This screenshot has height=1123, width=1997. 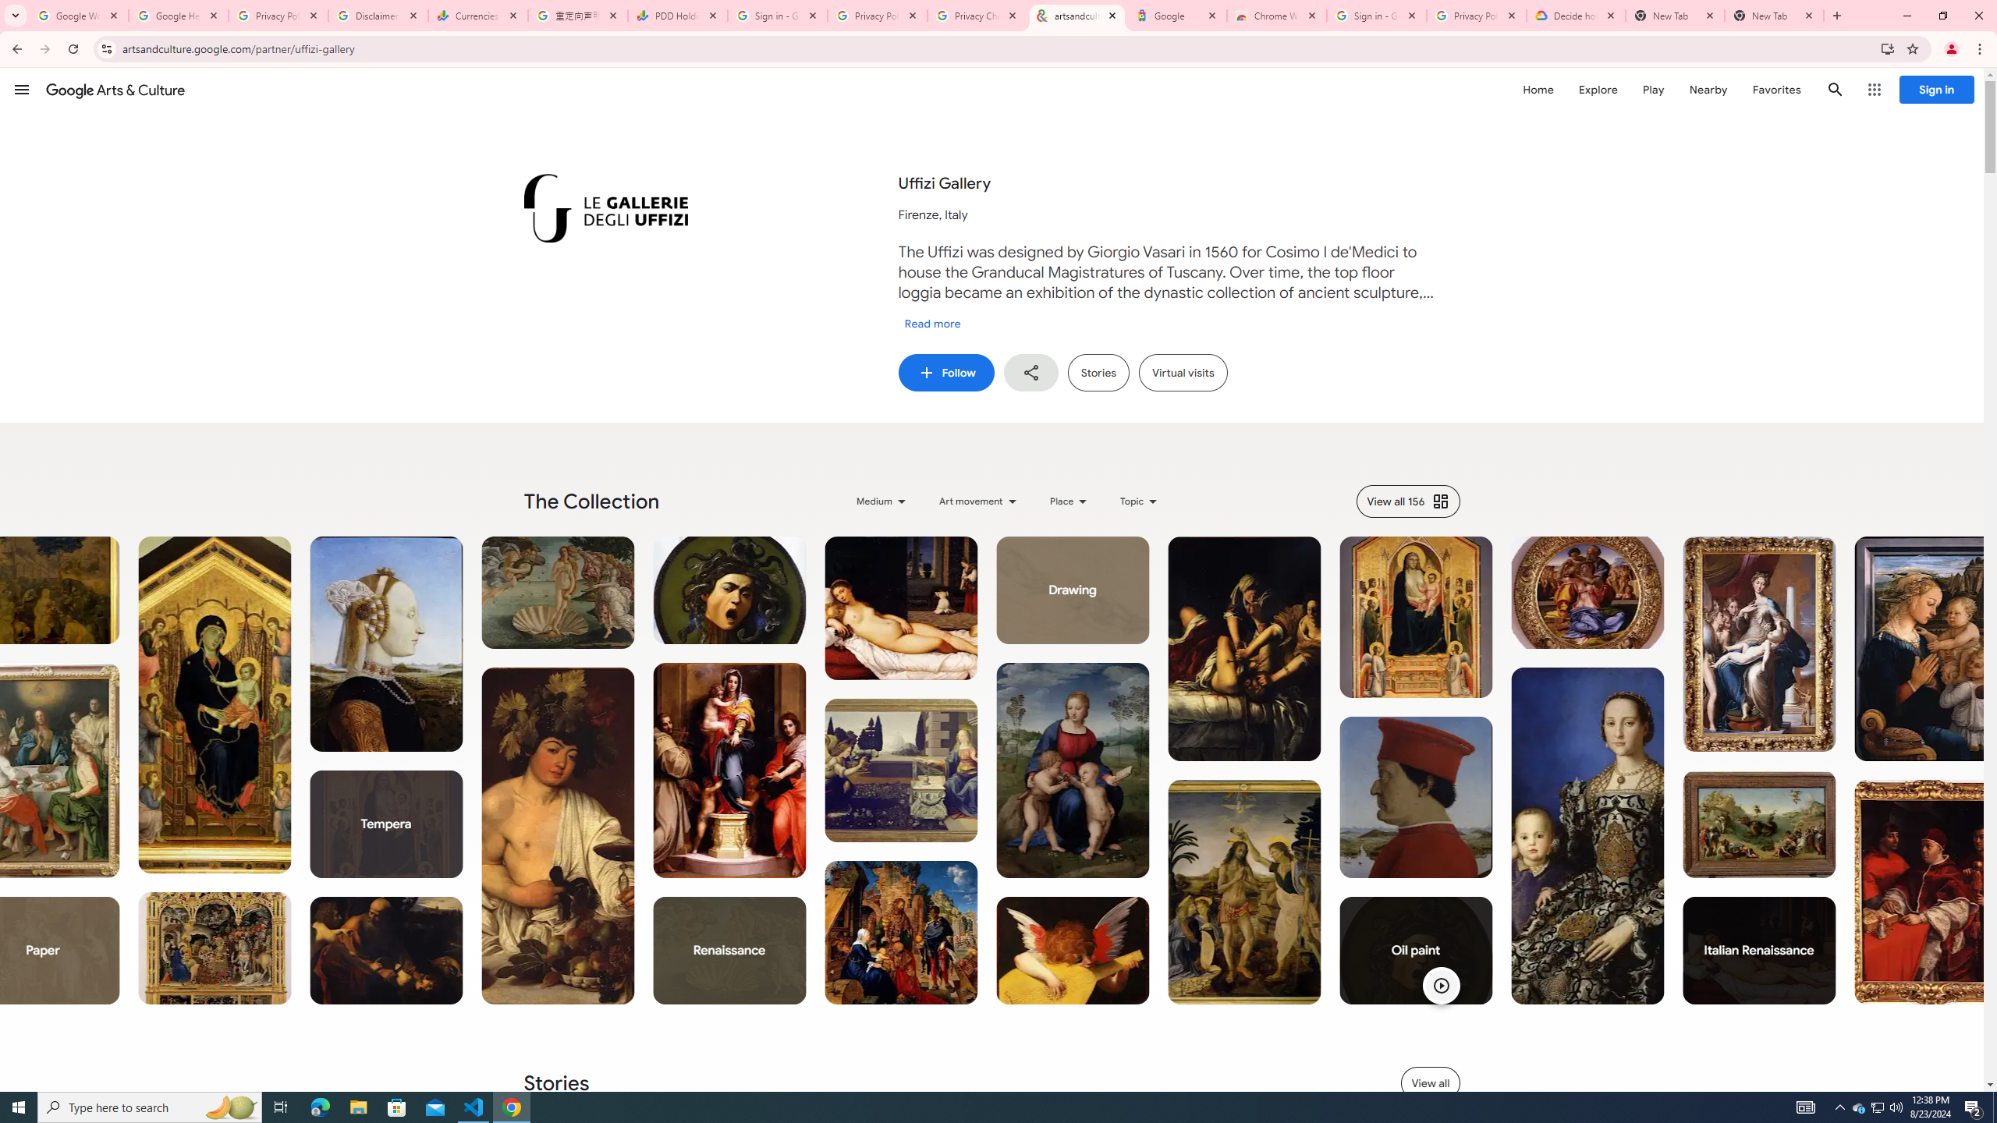 What do you see at coordinates (1440, 985) in the screenshot?
I see `Resume animation` at bounding box center [1440, 985].